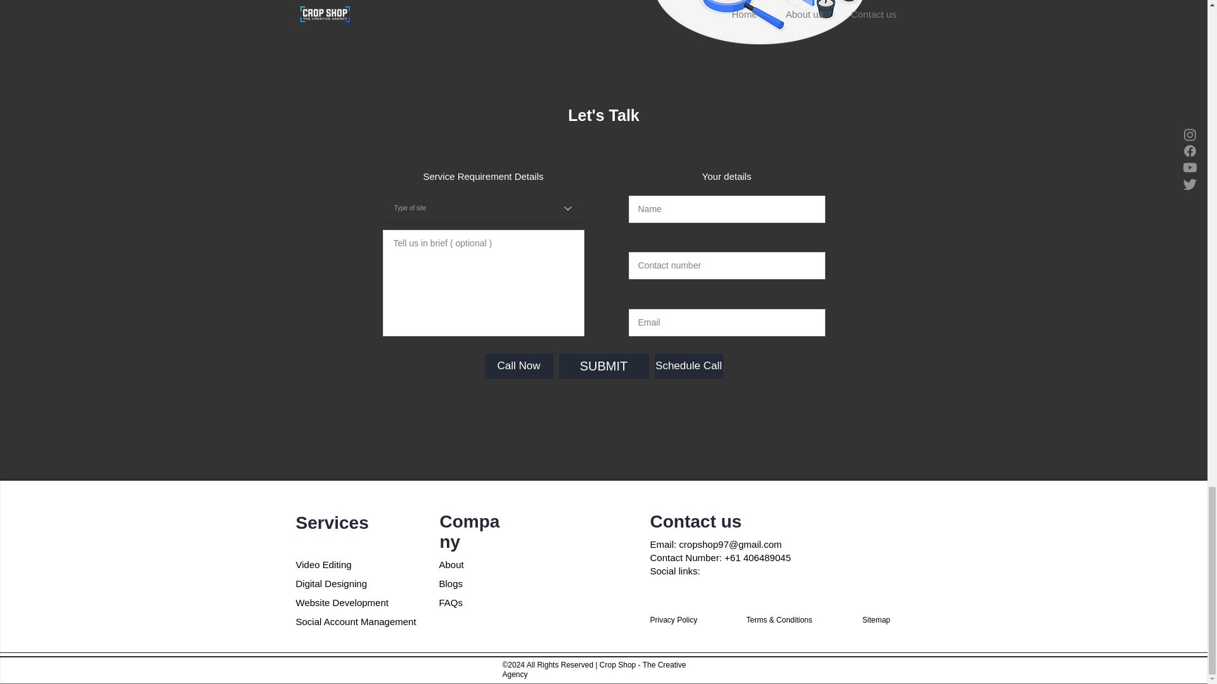 The height and width of the screenshot is (684, 1217). I want to click on Schedule Call, so click(688, 366).